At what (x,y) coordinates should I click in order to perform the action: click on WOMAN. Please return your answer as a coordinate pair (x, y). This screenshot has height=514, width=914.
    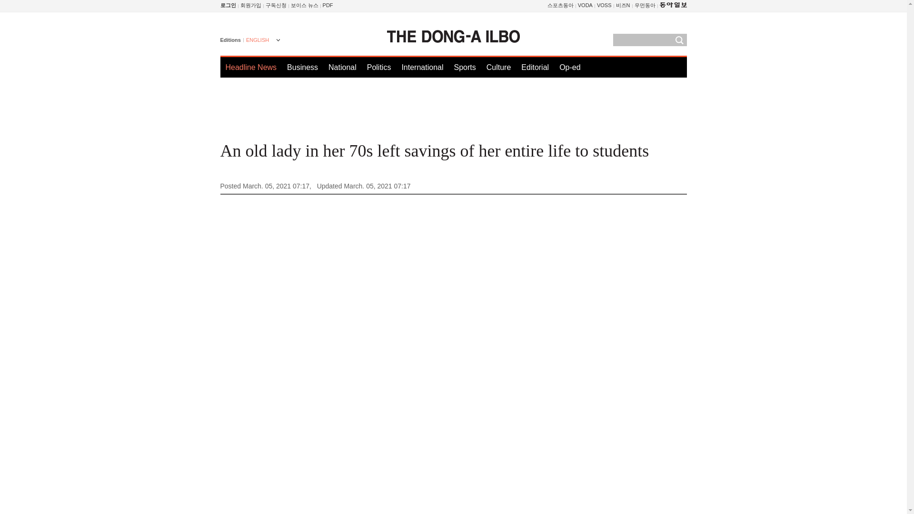
    Looking at the image, I should click on (645, 5).